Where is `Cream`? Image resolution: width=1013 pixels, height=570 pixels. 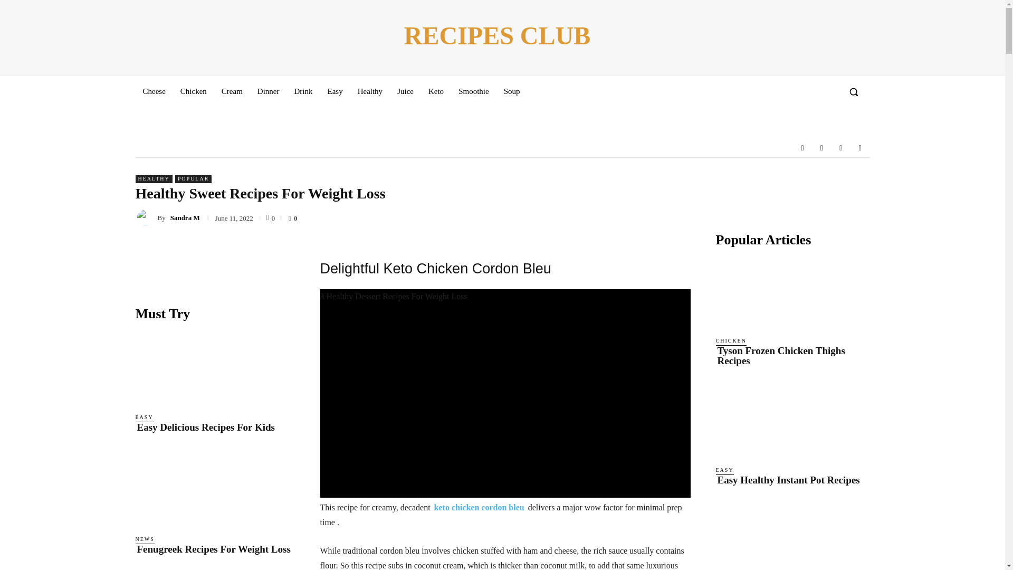 Cream is located at coordinates (232, 91).